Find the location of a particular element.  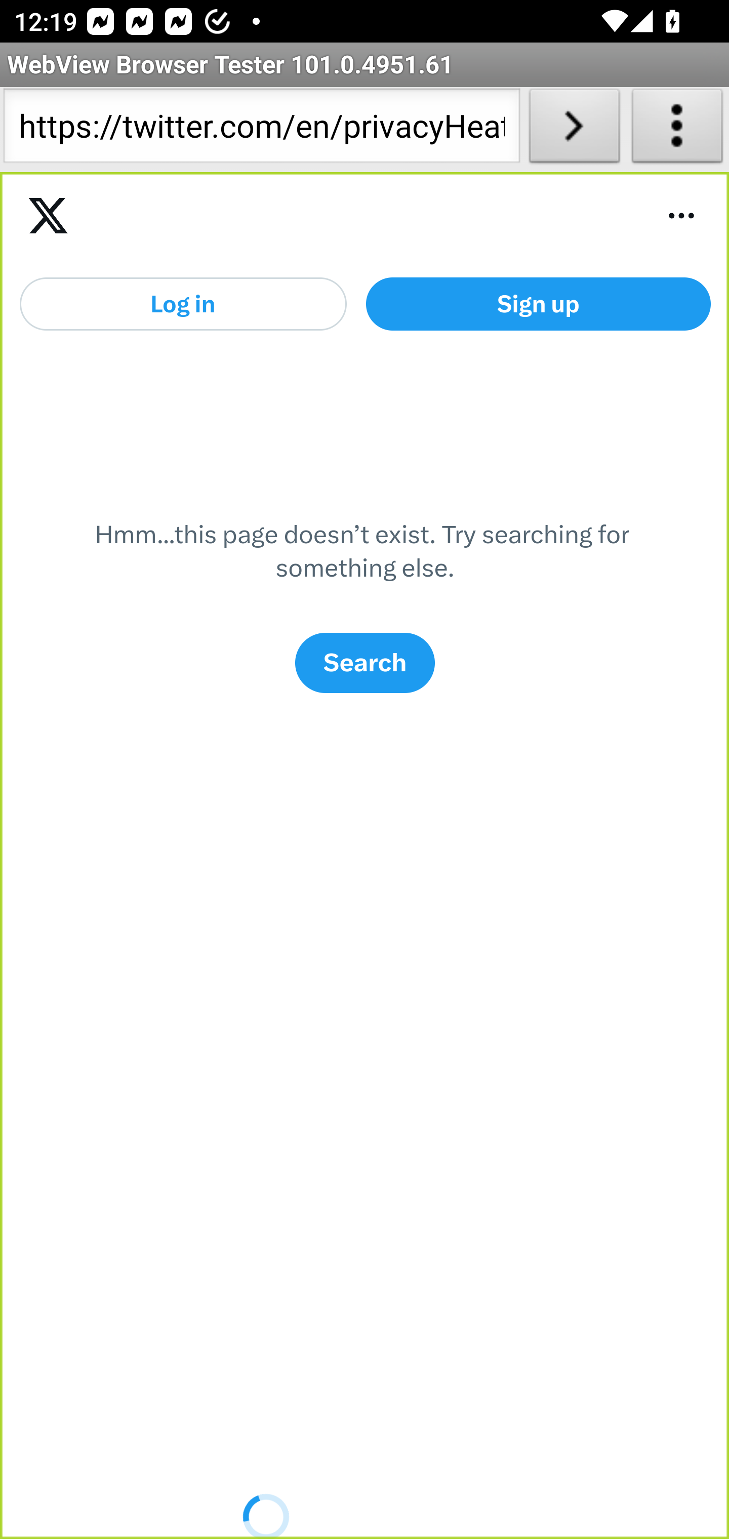

Load URL is located at coordinates (574, 130).